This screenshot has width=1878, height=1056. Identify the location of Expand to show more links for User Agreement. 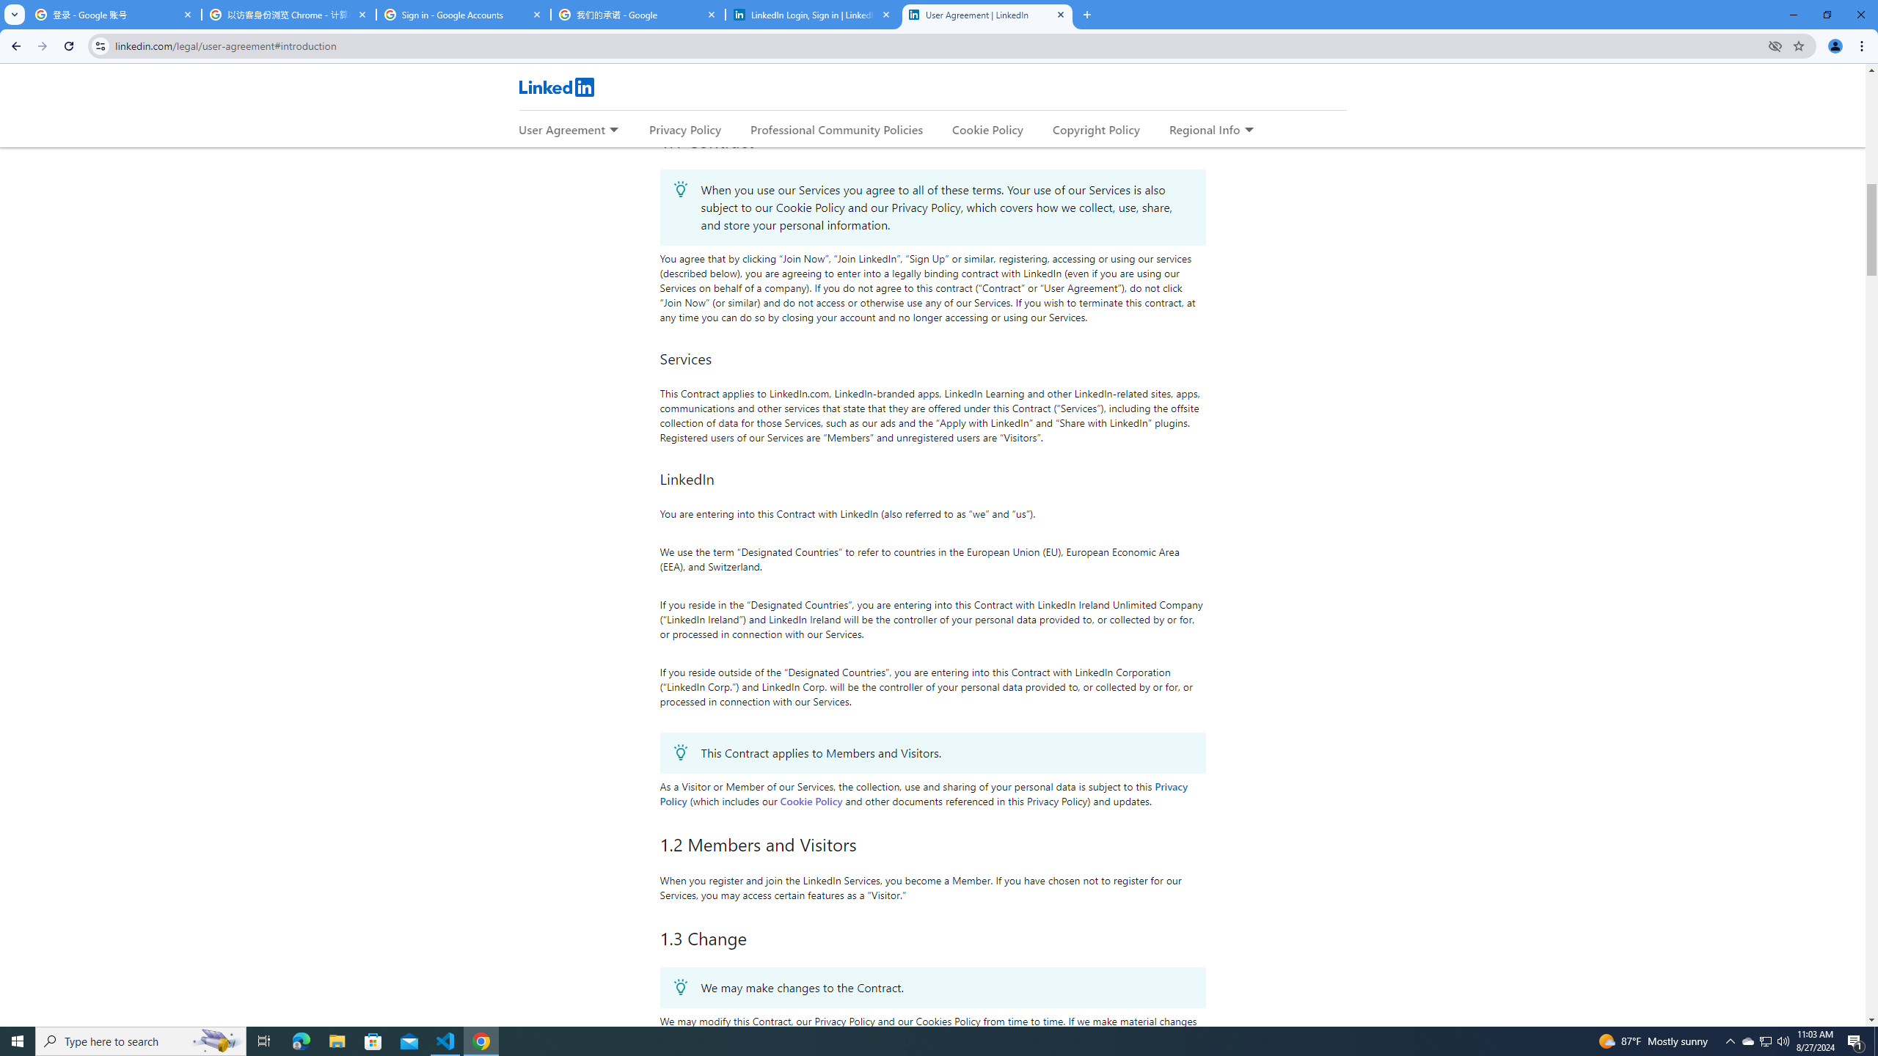
(613, 131).